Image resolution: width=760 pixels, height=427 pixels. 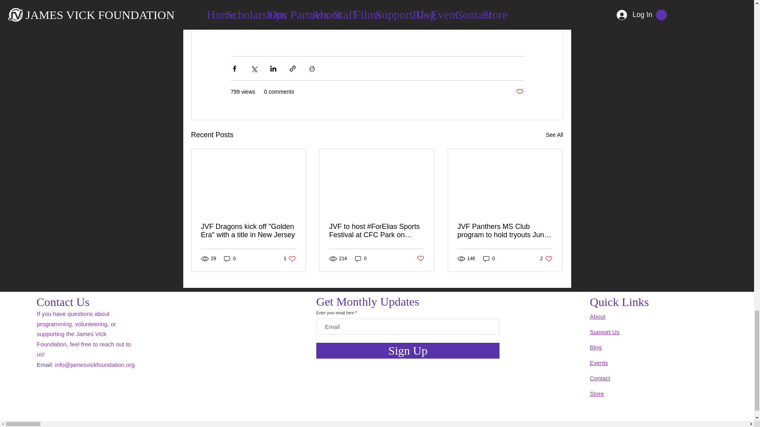 What do you see at coordinates (489, 259) in the screenshot?
I see `Post not marked as liked` at bounding box center [489, 259].